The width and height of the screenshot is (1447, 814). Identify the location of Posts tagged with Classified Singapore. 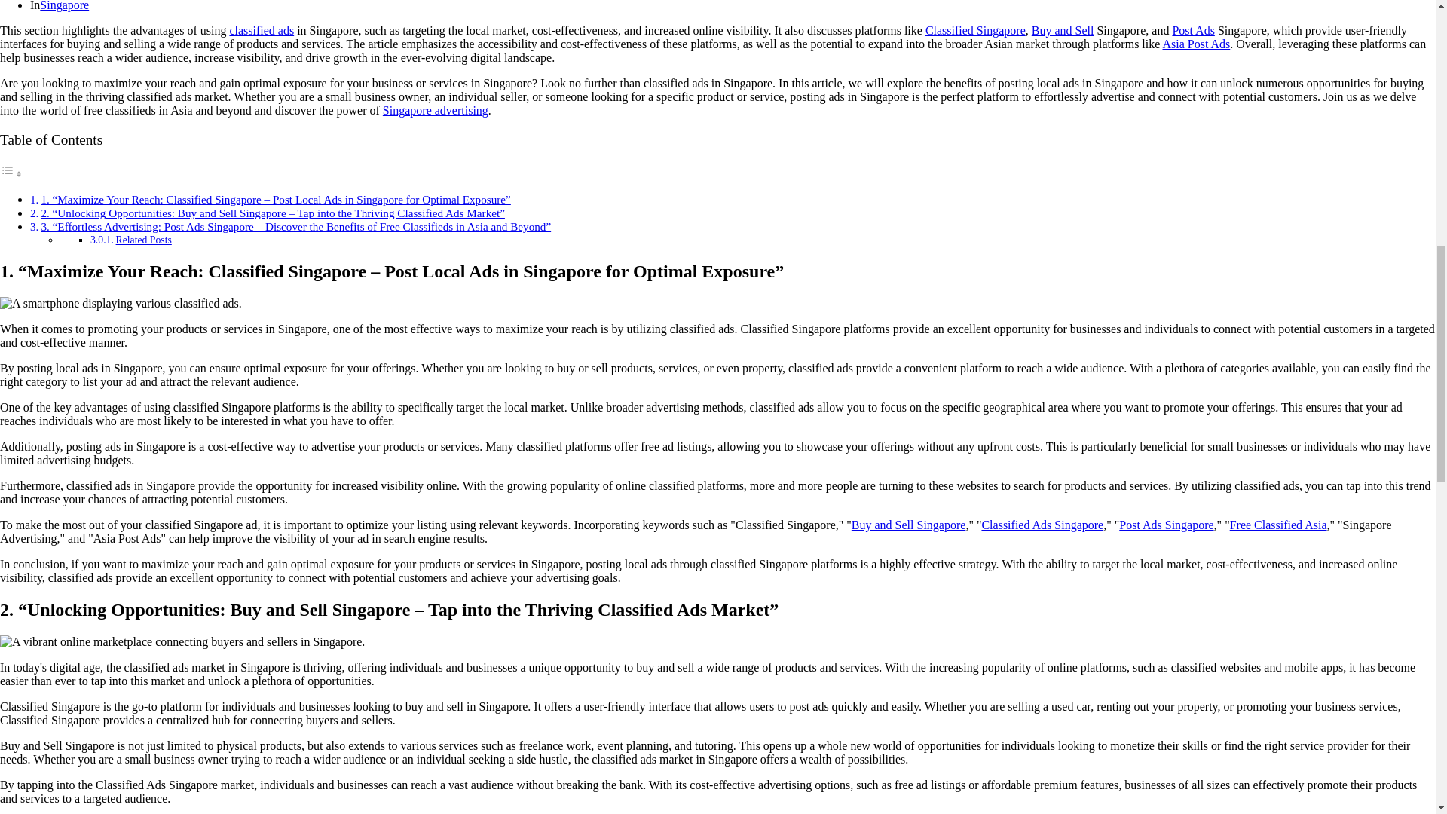
(975, 30).